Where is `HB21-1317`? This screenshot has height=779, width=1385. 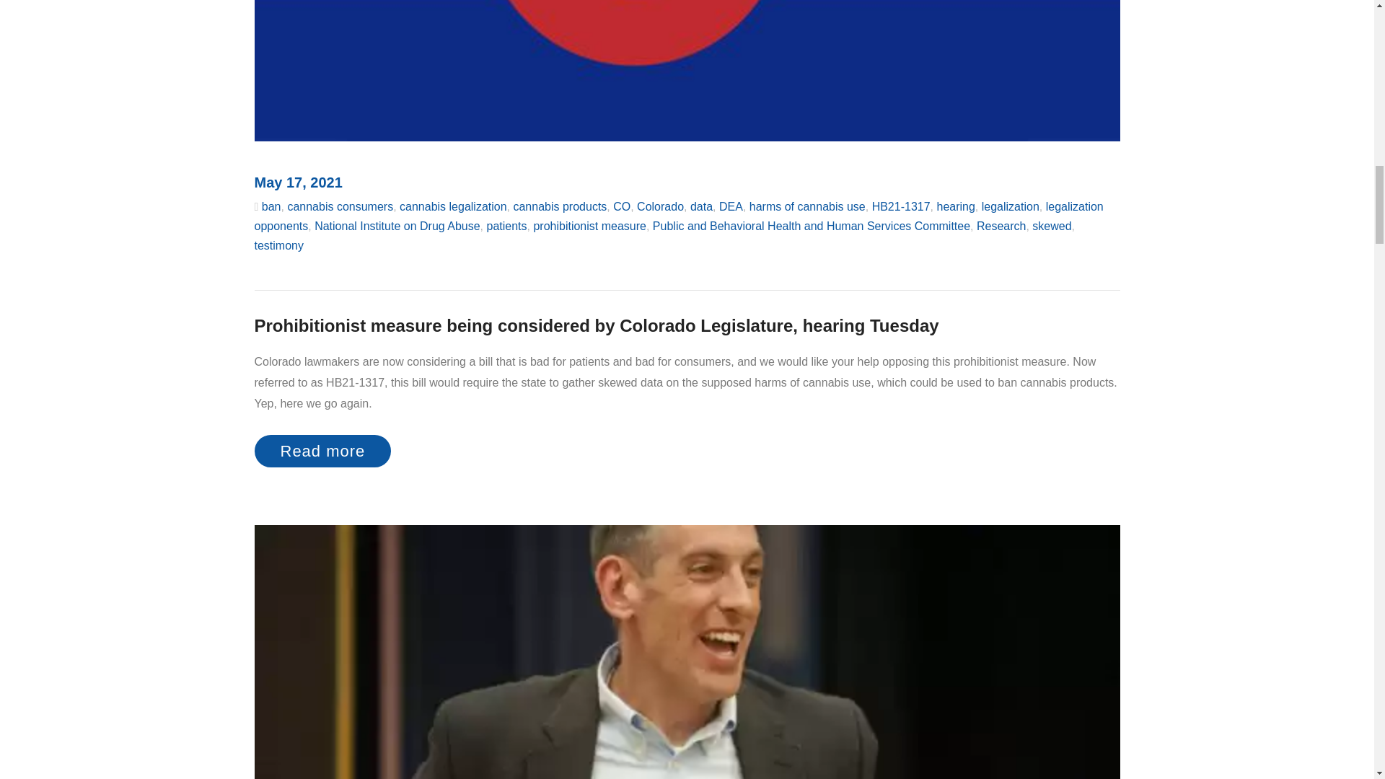
HB21-1317 is located at coordinates (902, 206).